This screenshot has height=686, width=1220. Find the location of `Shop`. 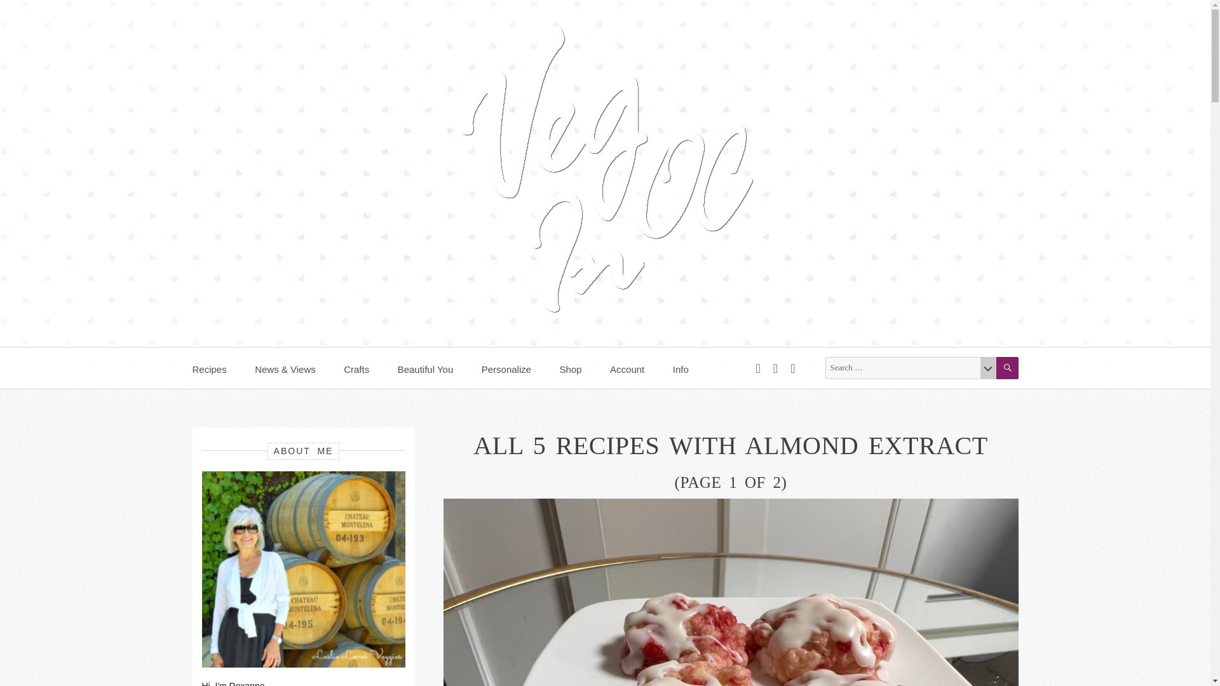

Shop is located at coordinates (583, 368).